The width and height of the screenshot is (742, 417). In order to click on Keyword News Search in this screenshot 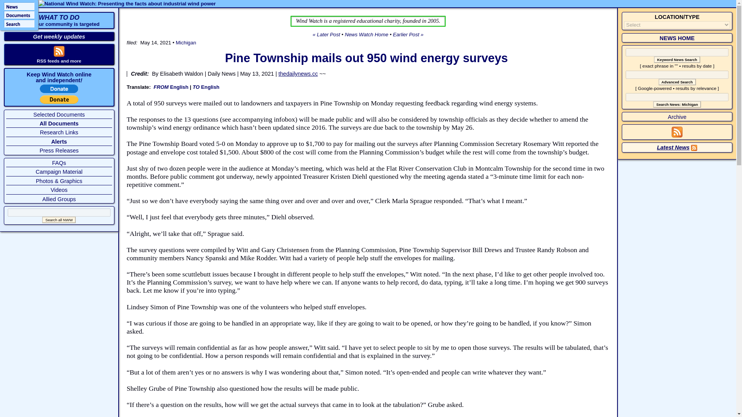, I will do `click(677, 59)`.